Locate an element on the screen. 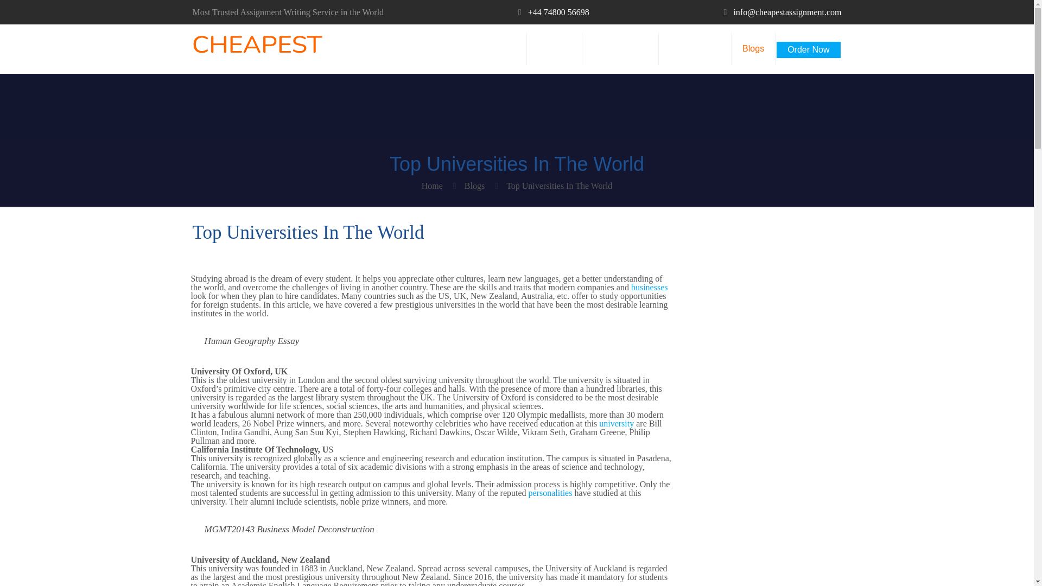 The image size is (1042, 586). Blogs is located at coordinates (474, 186).